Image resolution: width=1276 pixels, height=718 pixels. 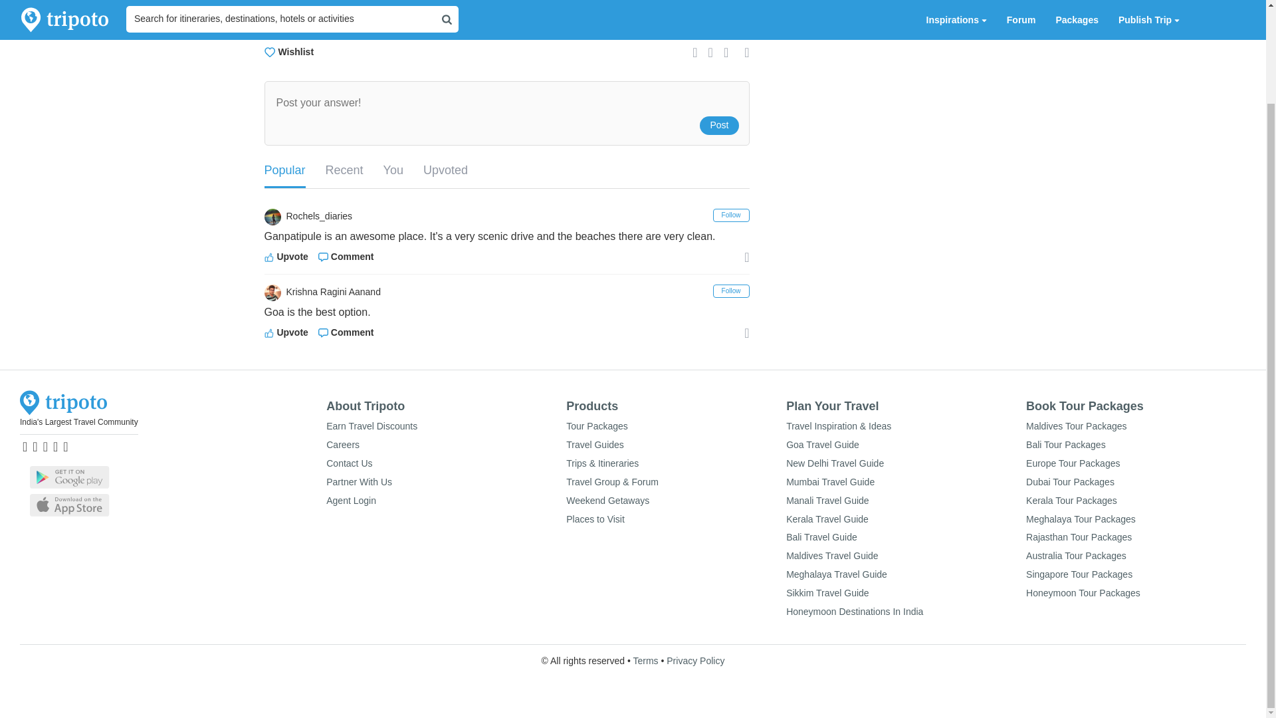 What do you see at coordinates (731, 215) in the screenshot?
I see `Follow` at bounding box center [731, 215].